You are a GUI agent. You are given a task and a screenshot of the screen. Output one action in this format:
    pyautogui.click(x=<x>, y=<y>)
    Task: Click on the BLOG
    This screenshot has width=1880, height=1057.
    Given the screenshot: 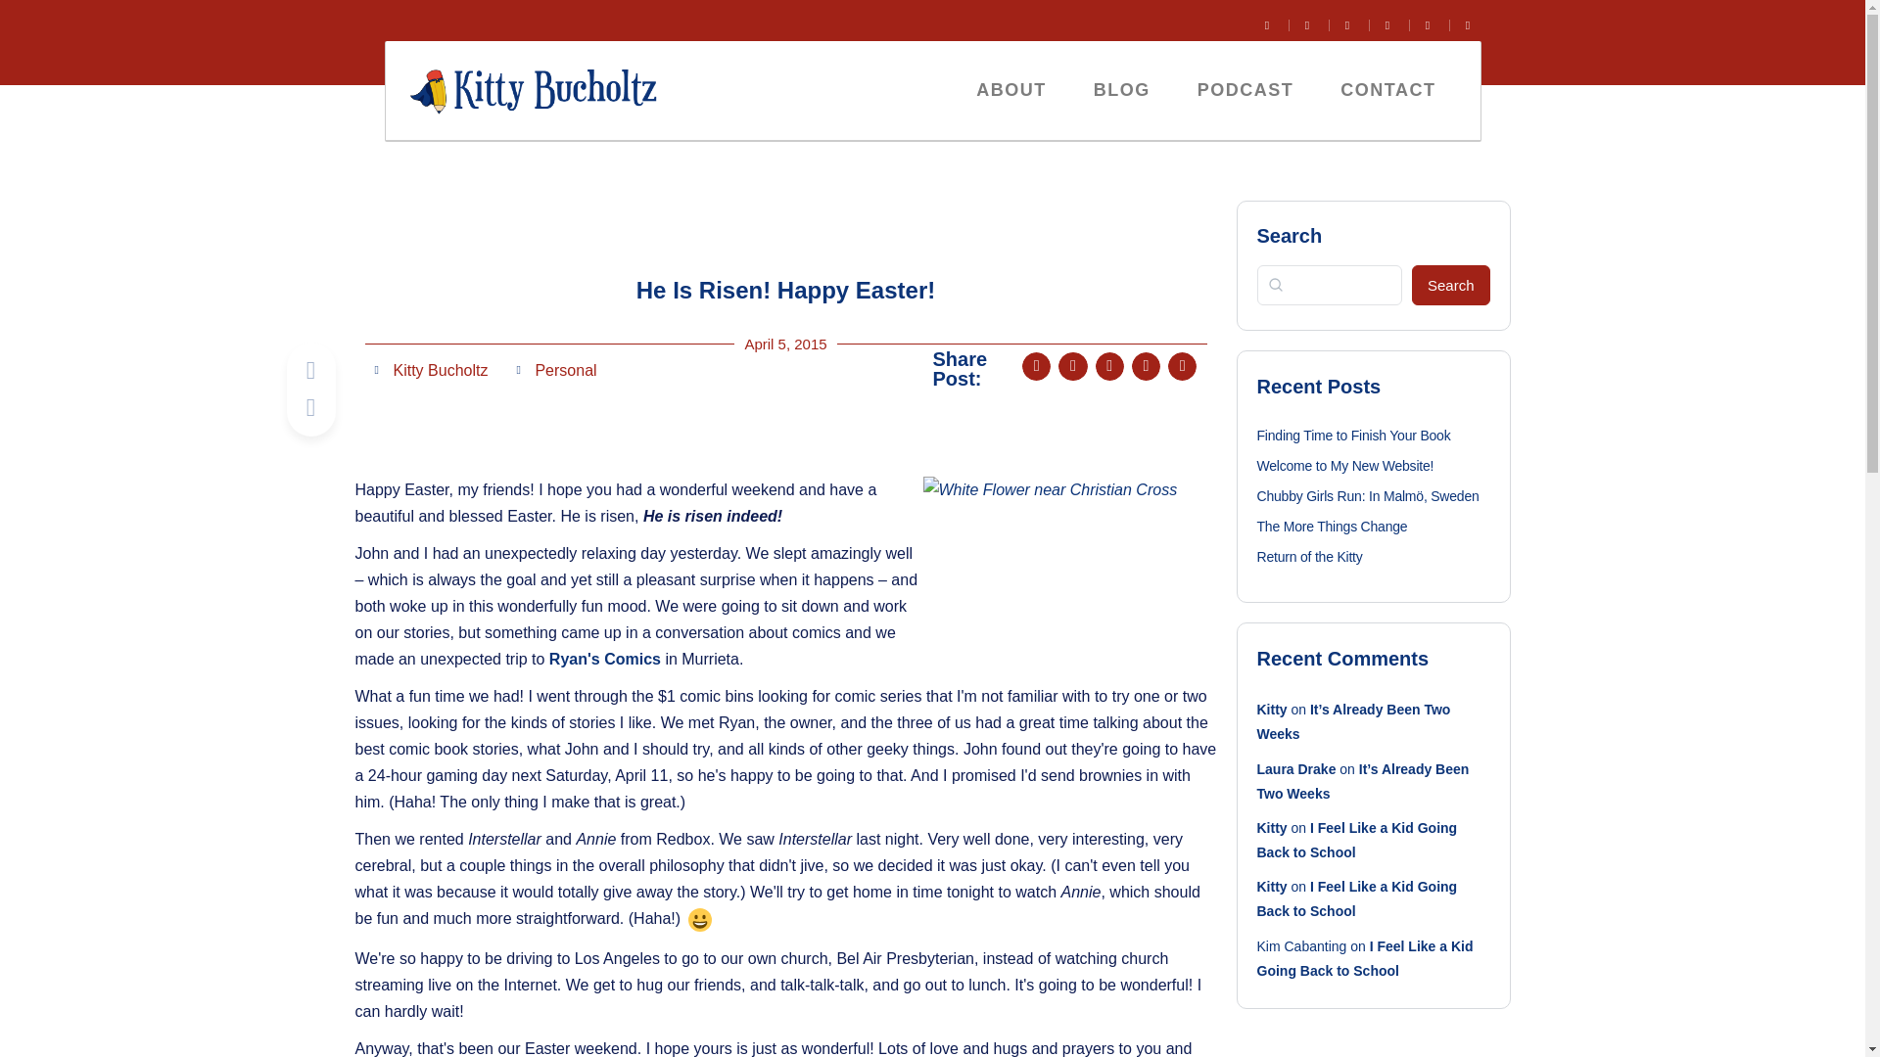 What is the action you would take?
    pyautogui.click(x=1121, y=90)
    